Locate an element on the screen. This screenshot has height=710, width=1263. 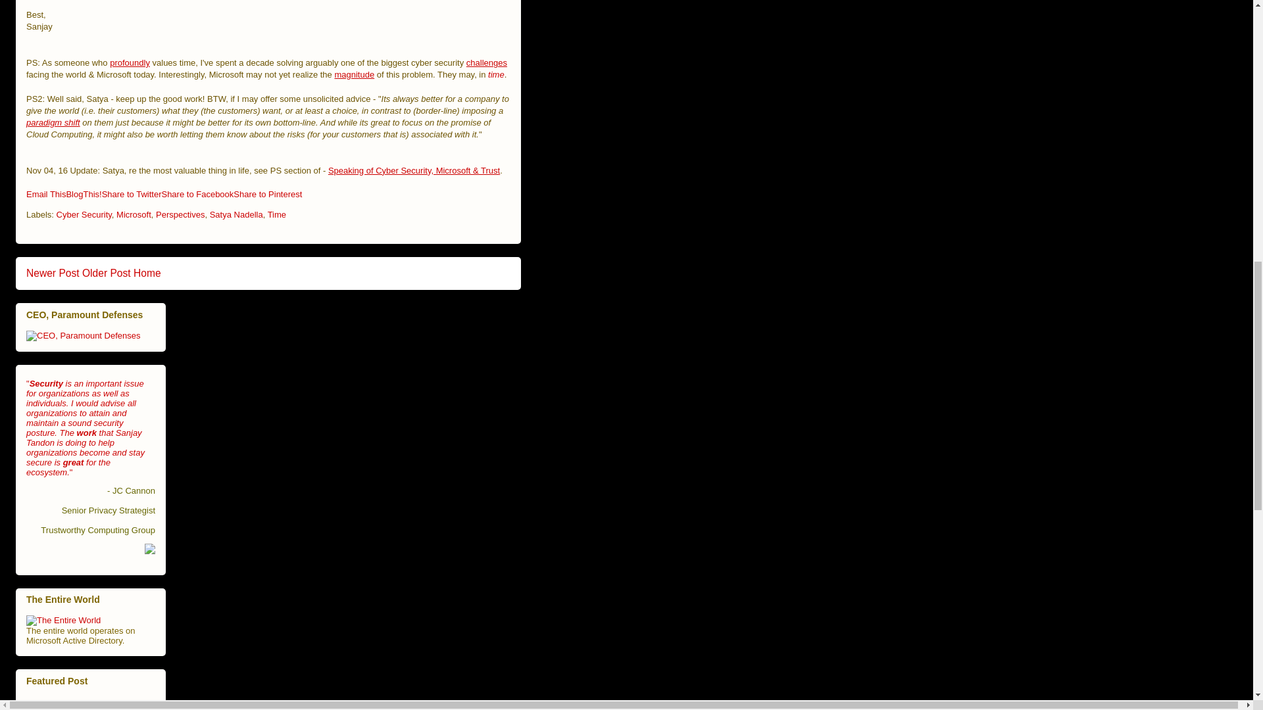
Share to Pinterest is located at coordinates (267, 195).